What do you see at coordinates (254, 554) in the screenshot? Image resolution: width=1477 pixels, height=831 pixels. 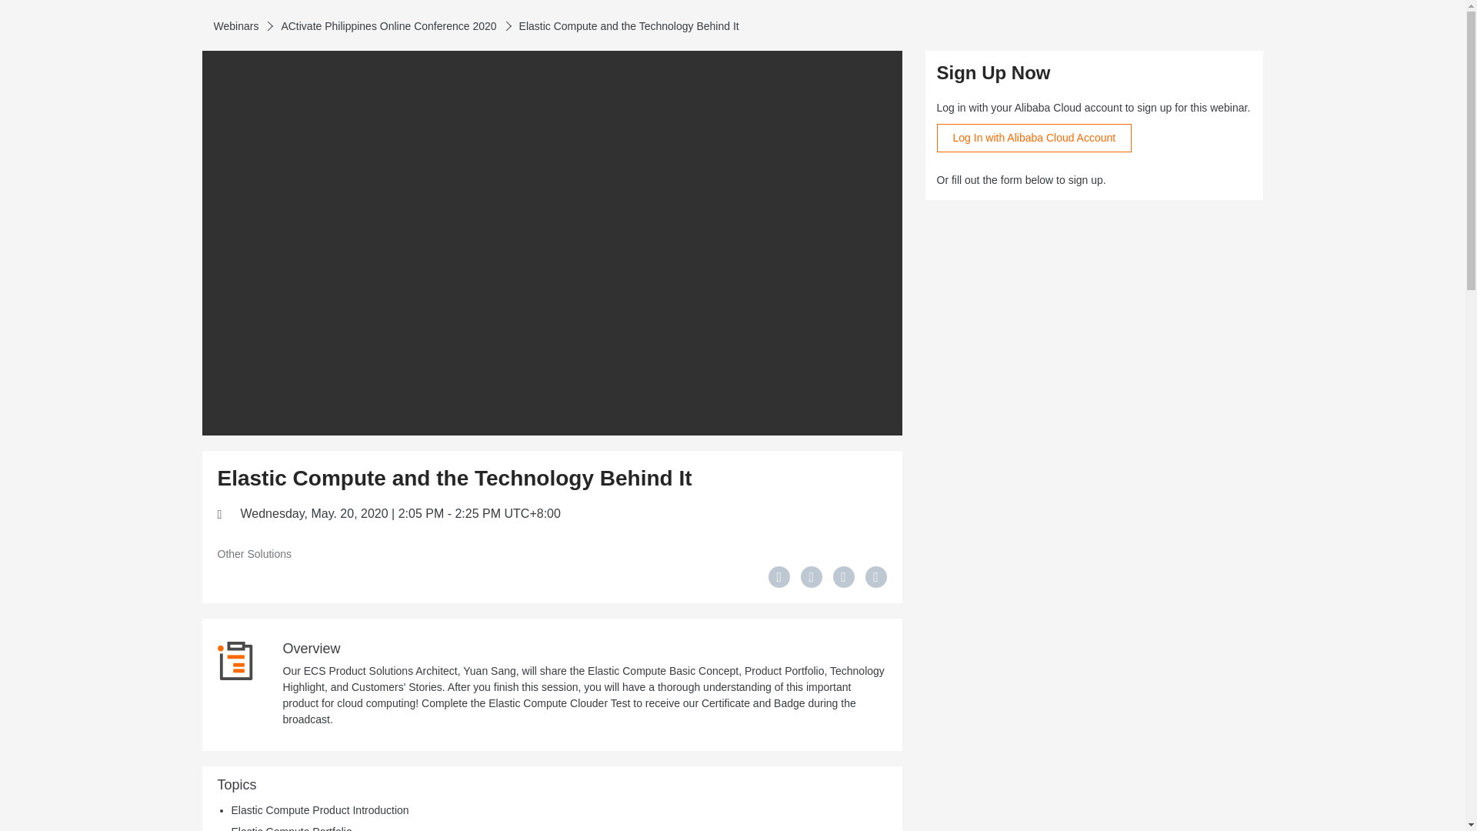 I see `Other Solutions` at bounding box center [254, 554].